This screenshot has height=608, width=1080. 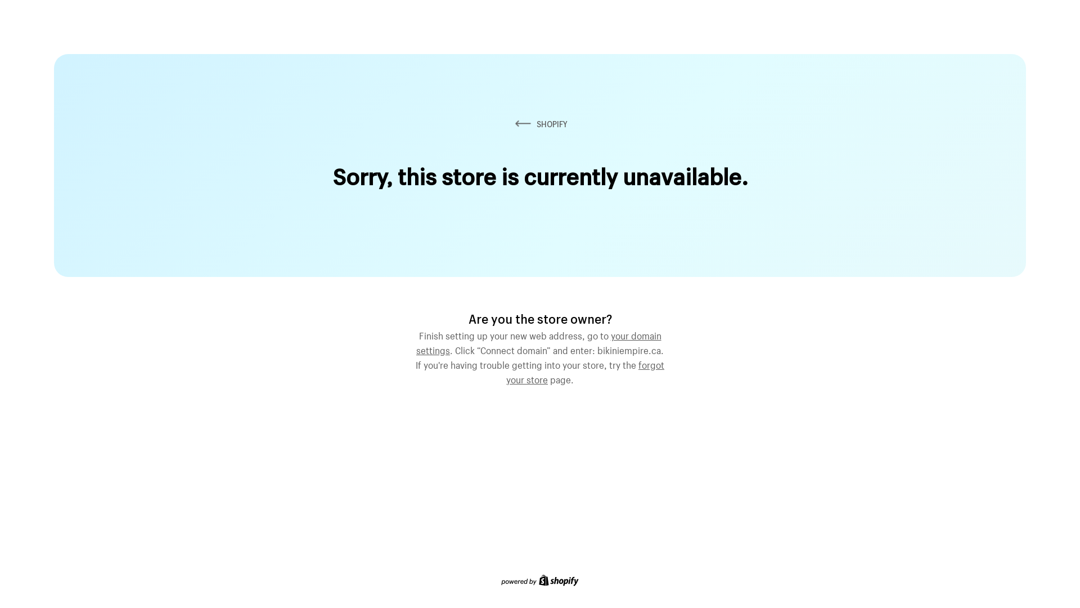 What do you see at coordinates (585, 371) in the screenshot?
I see `forgot your store` at bounding box center [585, 371].